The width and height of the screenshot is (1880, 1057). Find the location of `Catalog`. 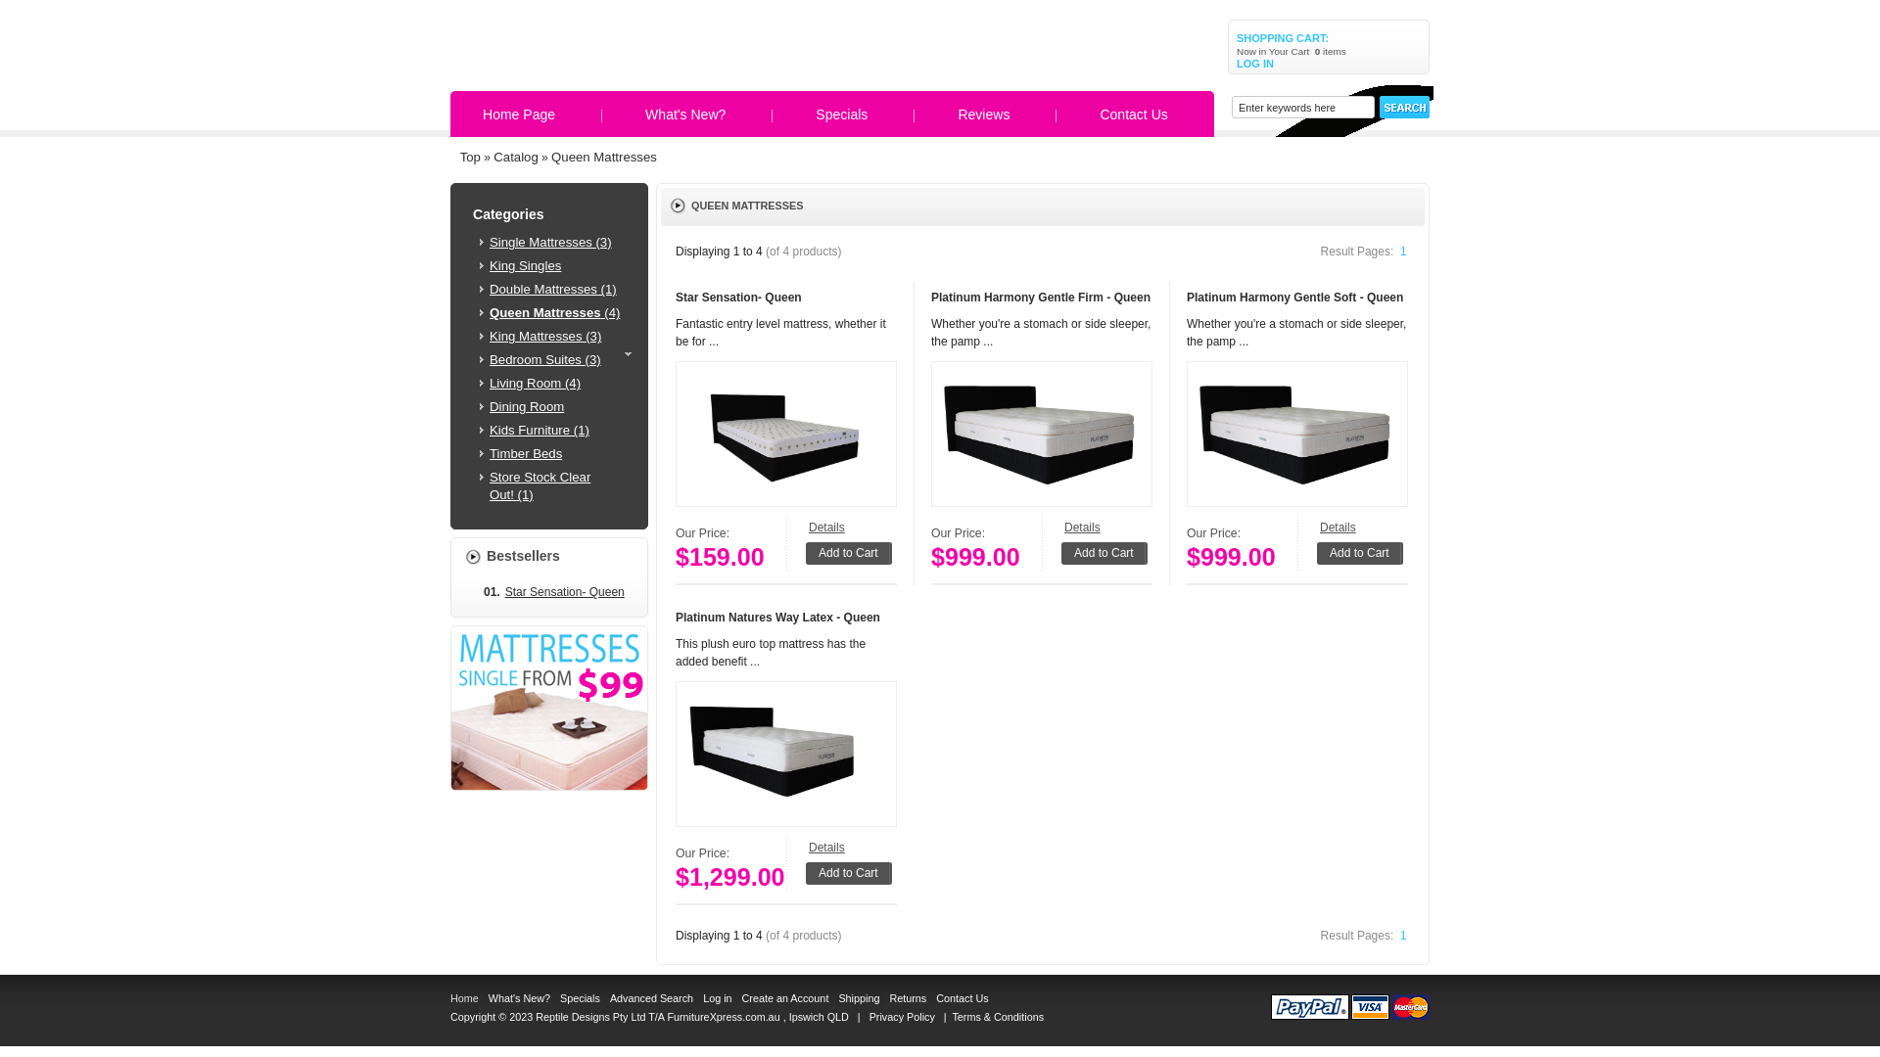

Catalog is located at coordinates (515, 158).